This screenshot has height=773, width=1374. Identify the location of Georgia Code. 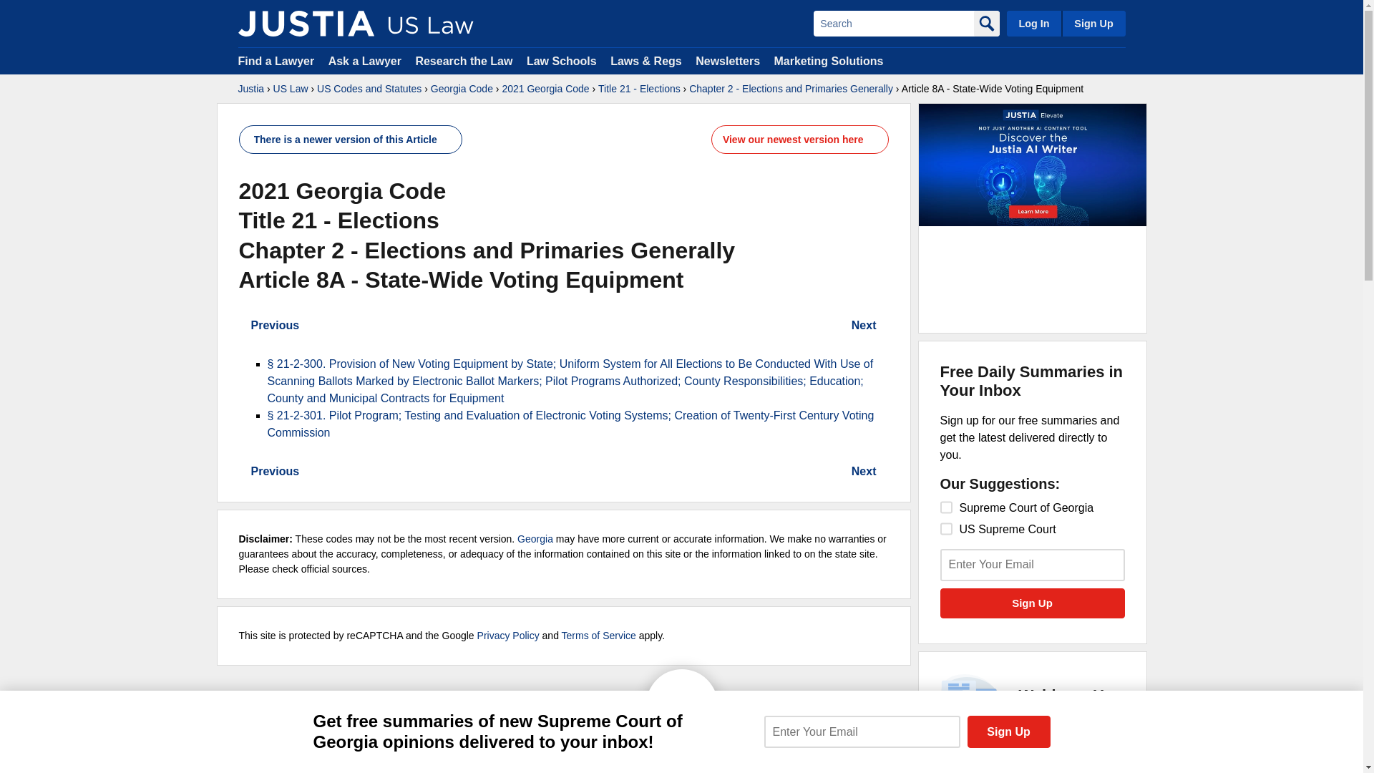
(462, 89).